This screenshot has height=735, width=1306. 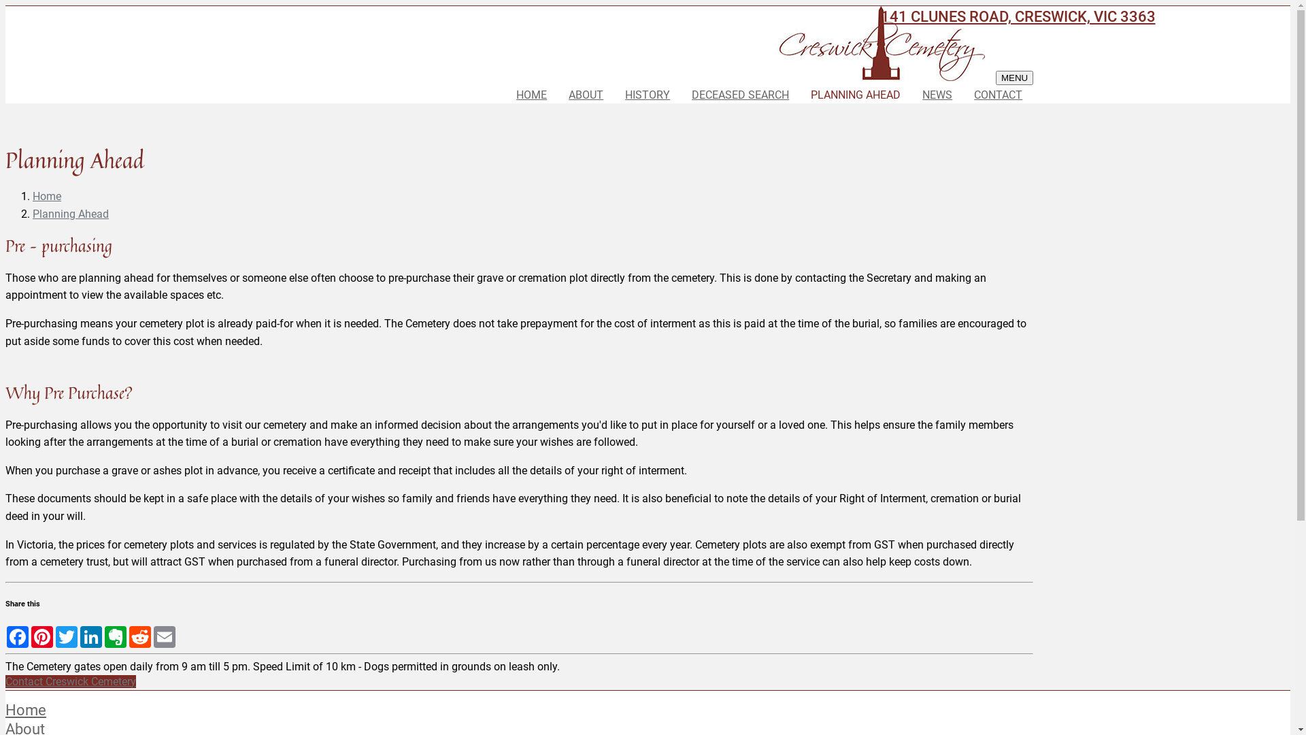 I want to click on Facebook, so click(x=18, y=637).